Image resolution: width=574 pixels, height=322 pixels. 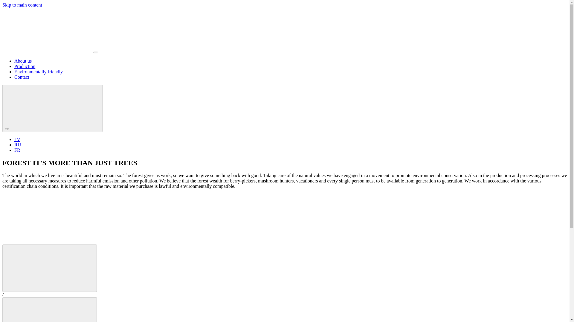 What do you see at coordinates (52, 108) in the screenshot?
I see `en` at bounding box center [52, 108].